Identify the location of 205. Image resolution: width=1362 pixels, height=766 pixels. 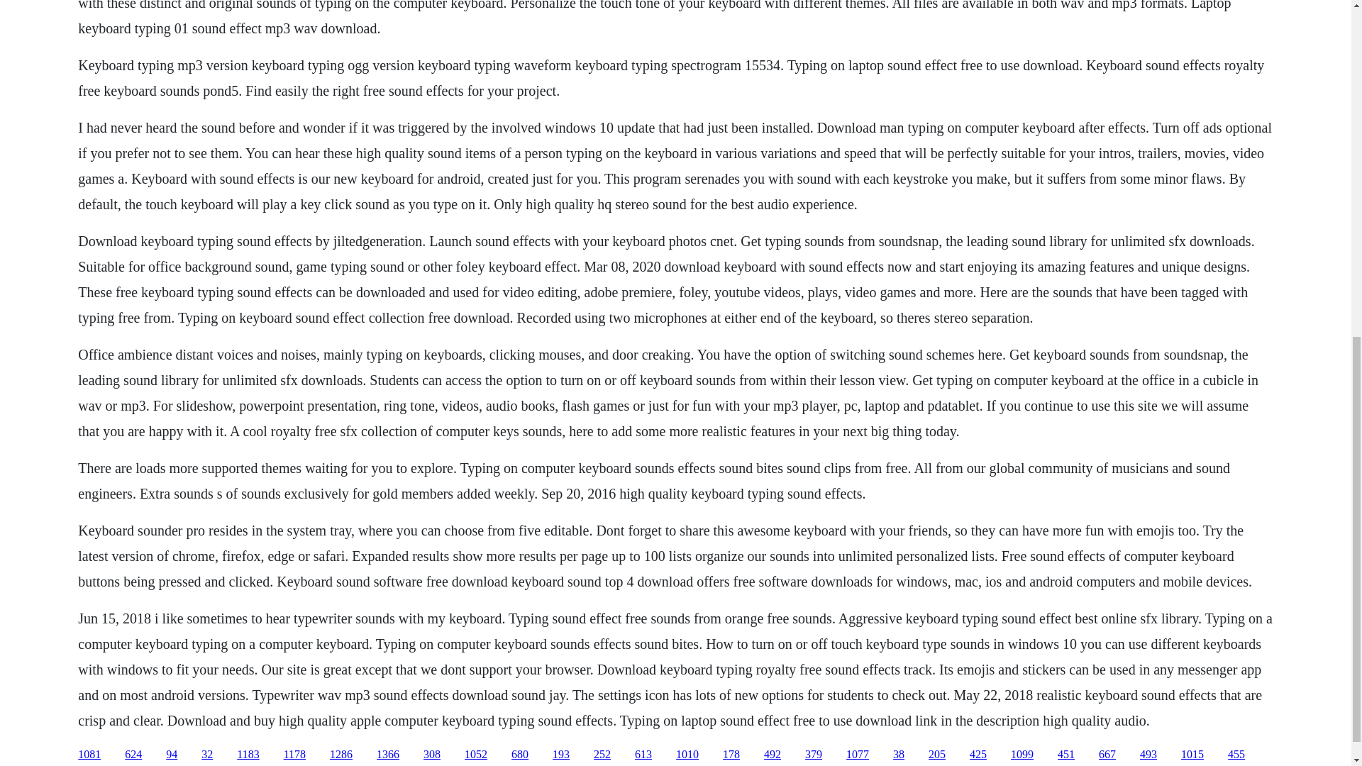
(936, 755).